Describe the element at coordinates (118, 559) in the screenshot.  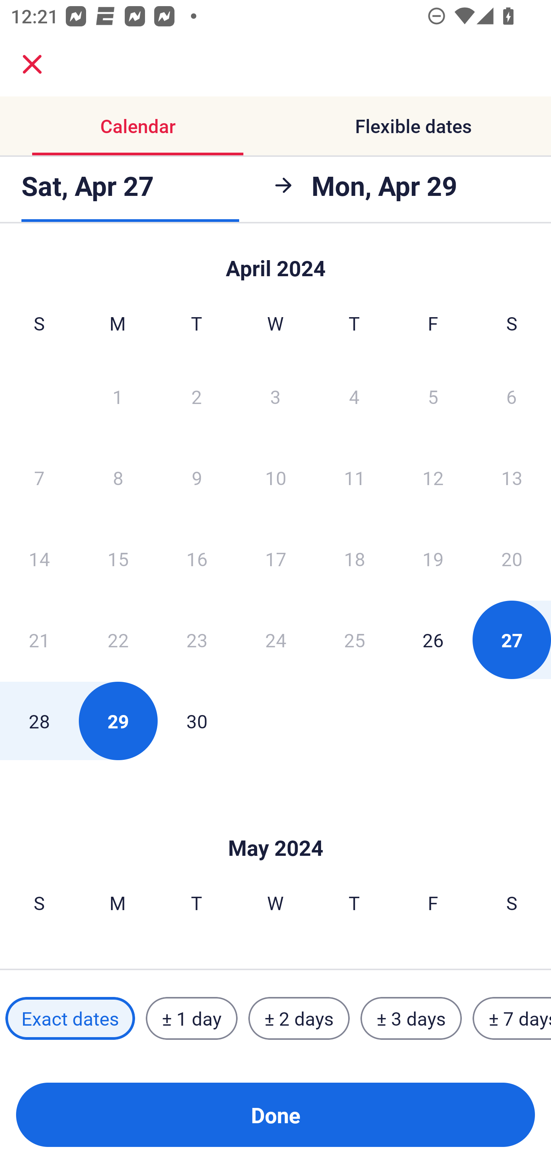
I see `15 Monday, April 15, 2024` at that location.